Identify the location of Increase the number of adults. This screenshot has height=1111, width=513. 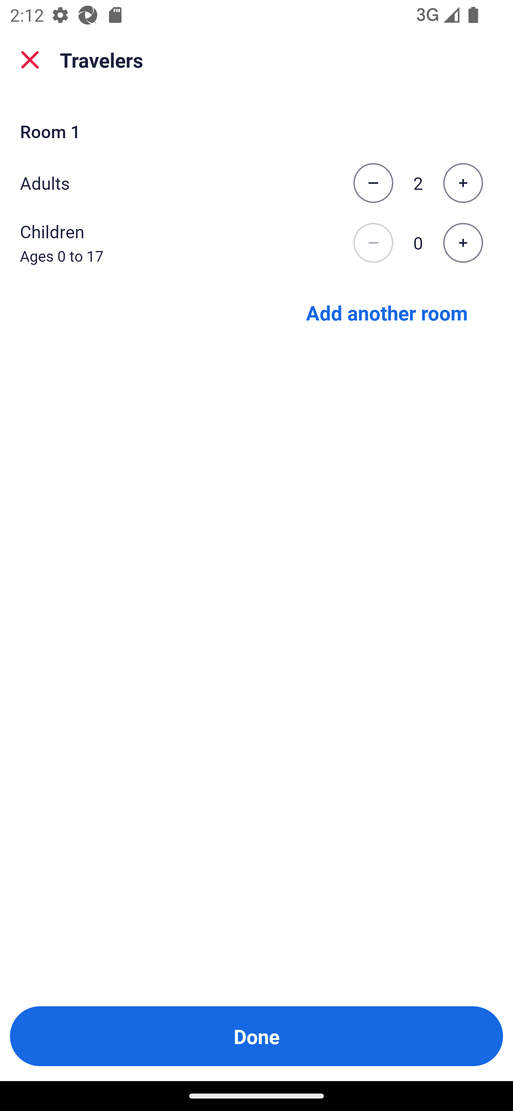
(463, 183).